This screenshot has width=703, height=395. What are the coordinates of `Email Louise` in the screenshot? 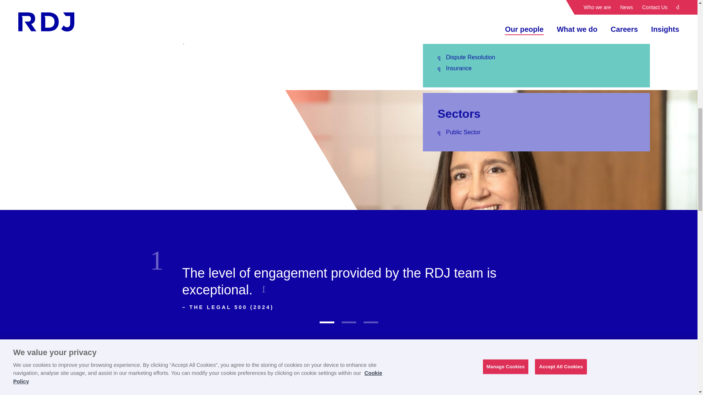 It's located at (451, 5).